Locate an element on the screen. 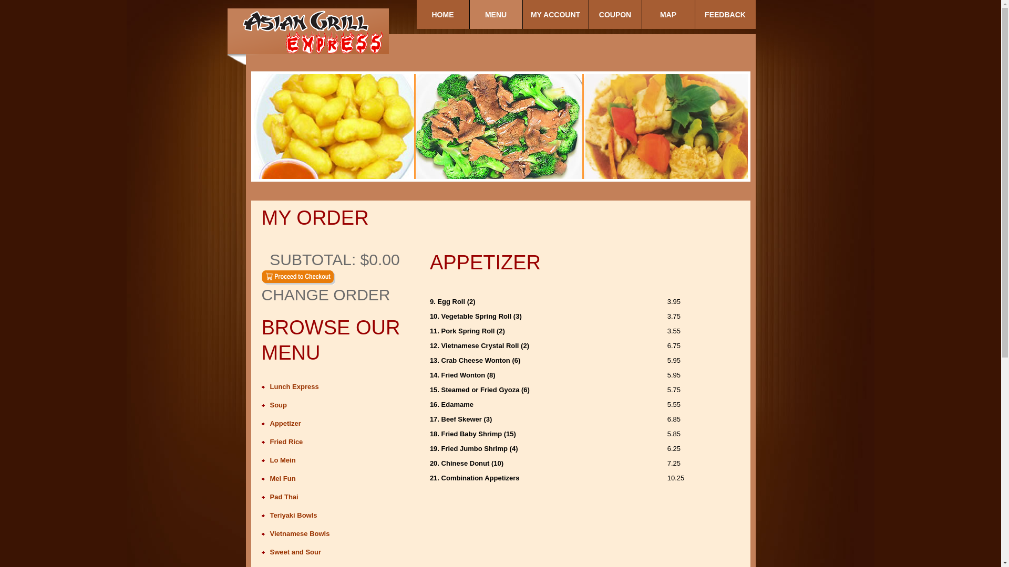  Teriyaki Bowls is located at coordinates (294, 516).